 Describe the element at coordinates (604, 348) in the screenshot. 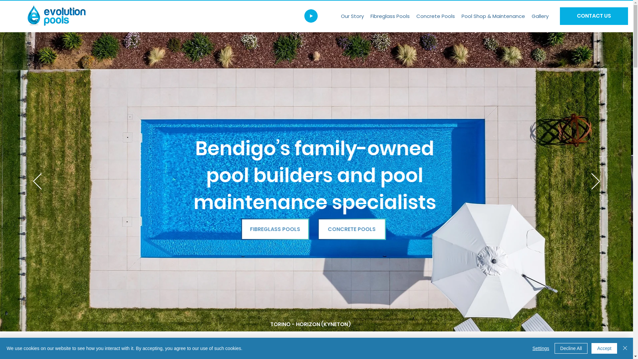

I see `Accept` at that location.